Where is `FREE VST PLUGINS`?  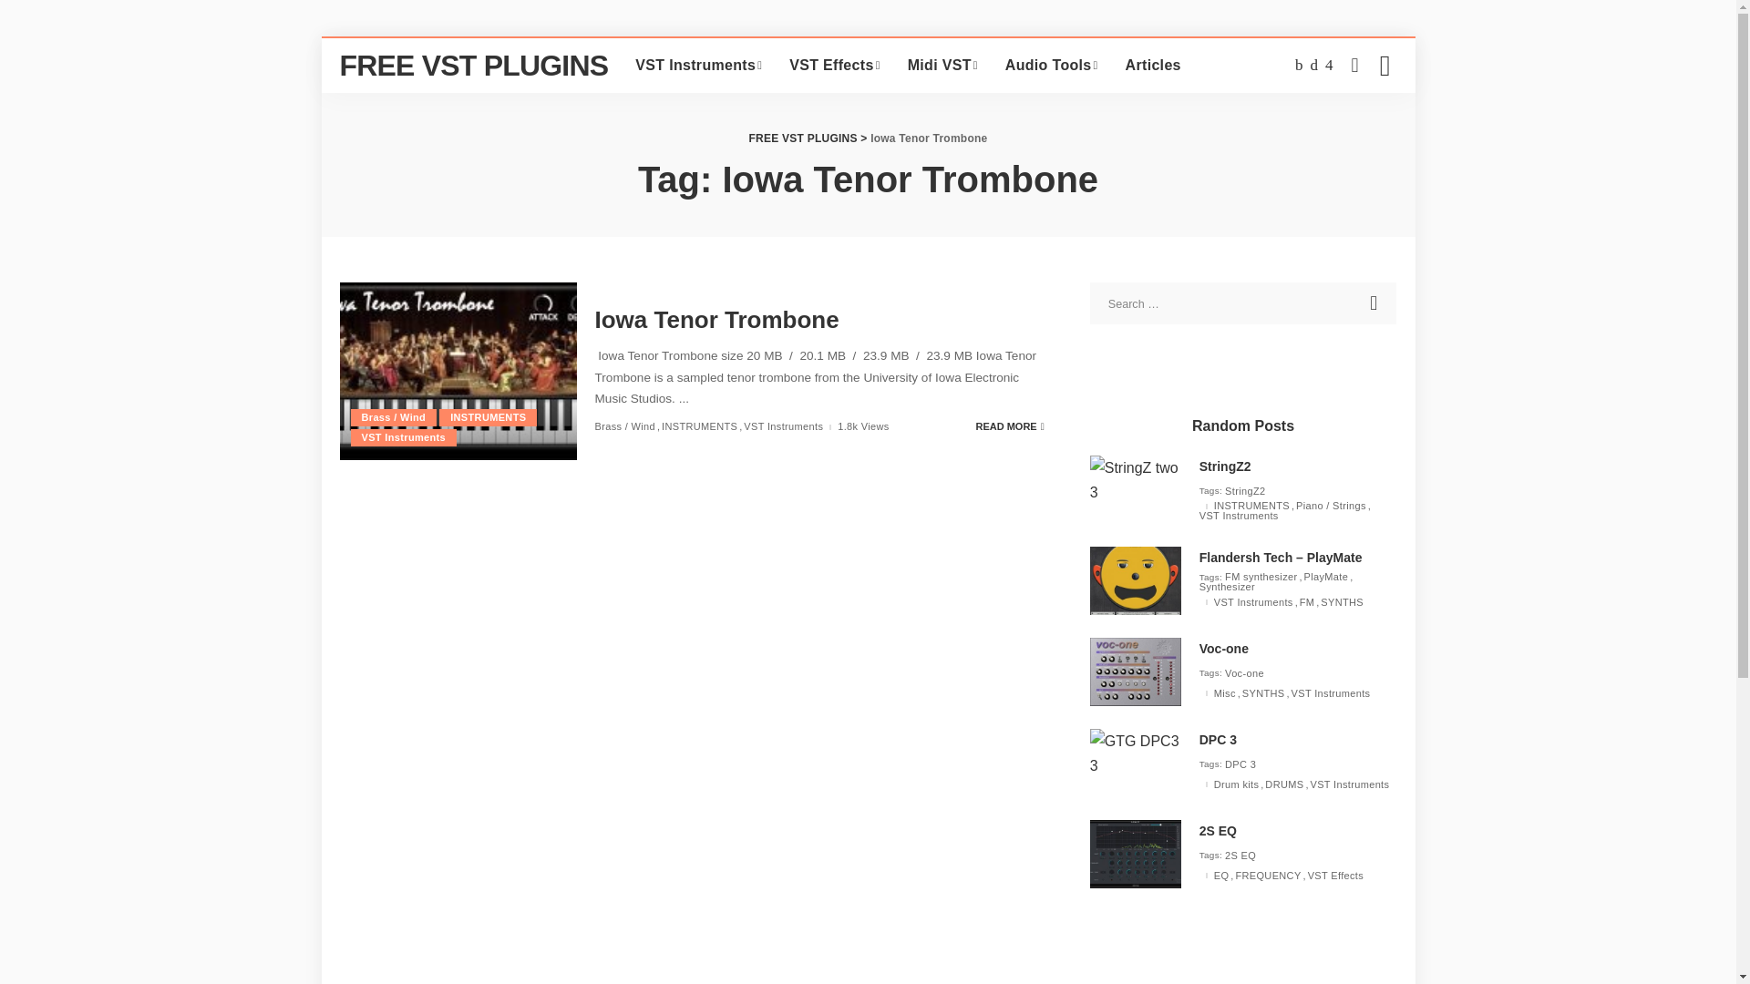 FREE VST PLUGINS is located at coordinates (473, 66).